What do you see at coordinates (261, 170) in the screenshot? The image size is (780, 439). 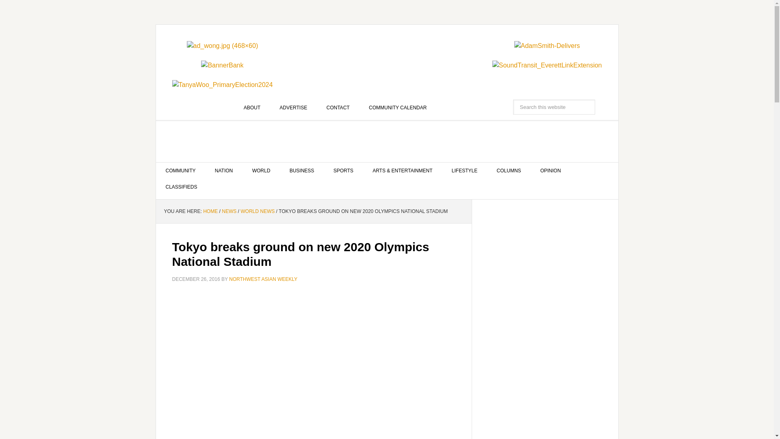 I see `WORLD` at bounding box center [261, 170].